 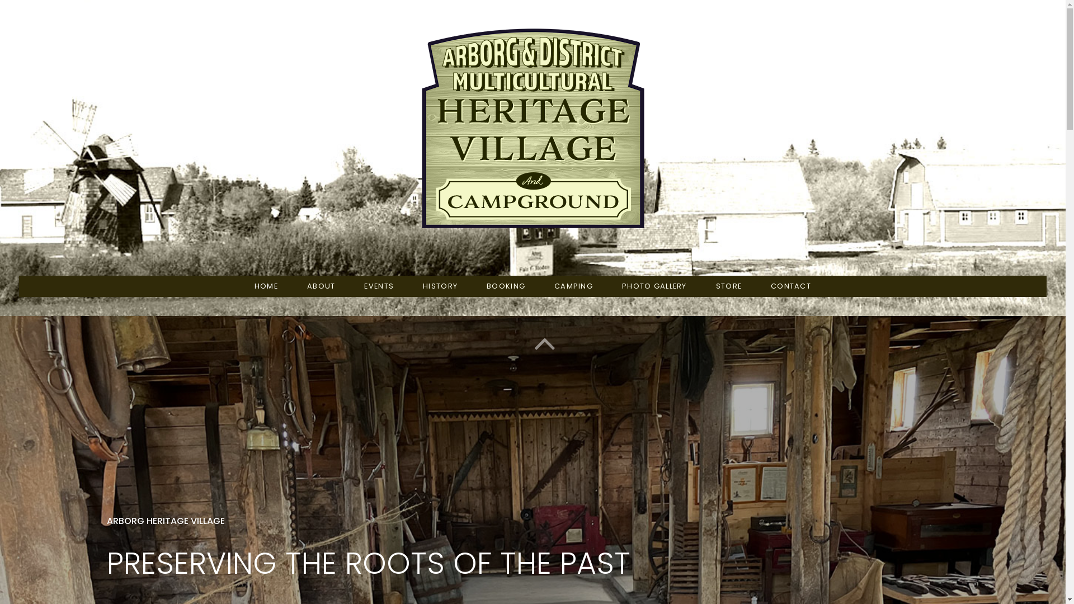 What do you see at coordinates (440, 286) in the screenshot?
I see `HISTORY` at bounding box center [440, 286].